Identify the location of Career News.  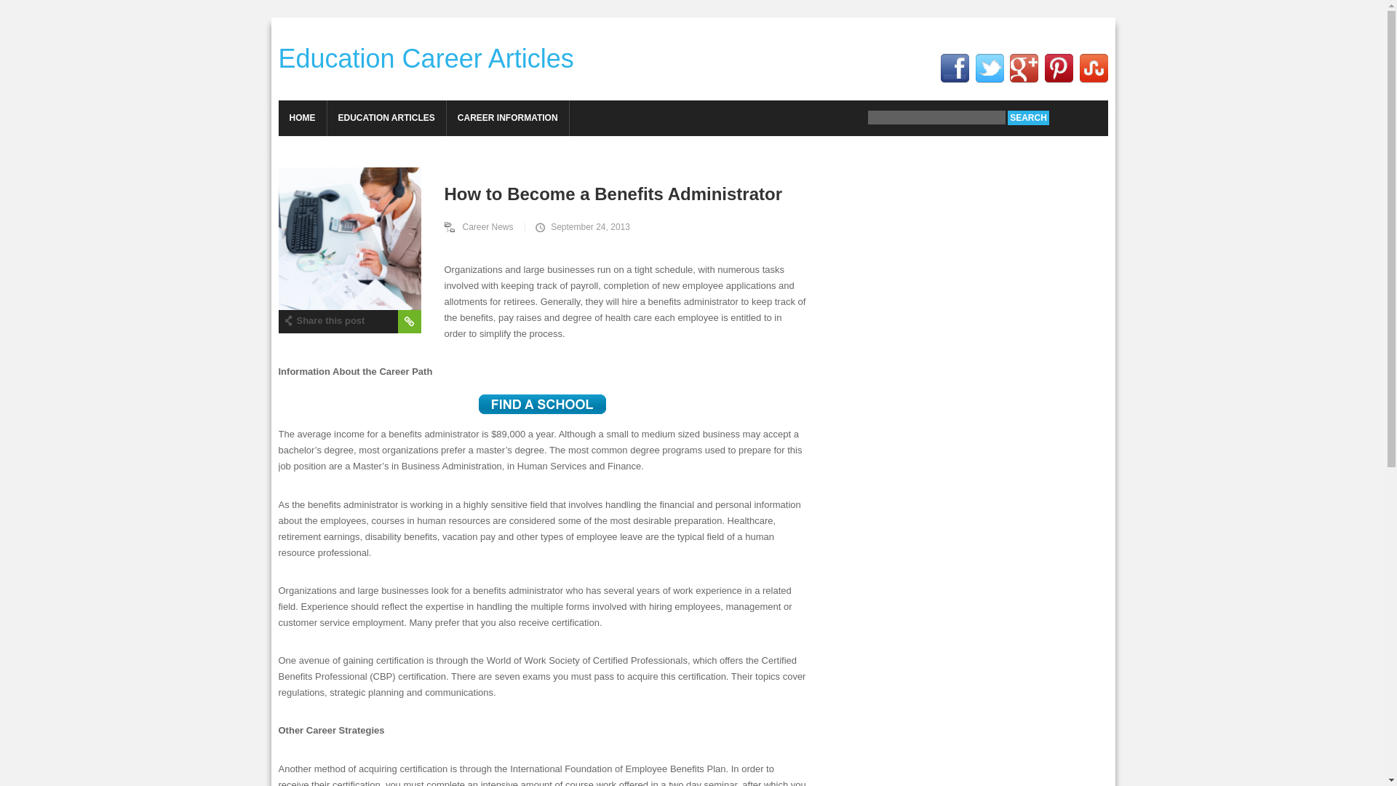
(485, 226).